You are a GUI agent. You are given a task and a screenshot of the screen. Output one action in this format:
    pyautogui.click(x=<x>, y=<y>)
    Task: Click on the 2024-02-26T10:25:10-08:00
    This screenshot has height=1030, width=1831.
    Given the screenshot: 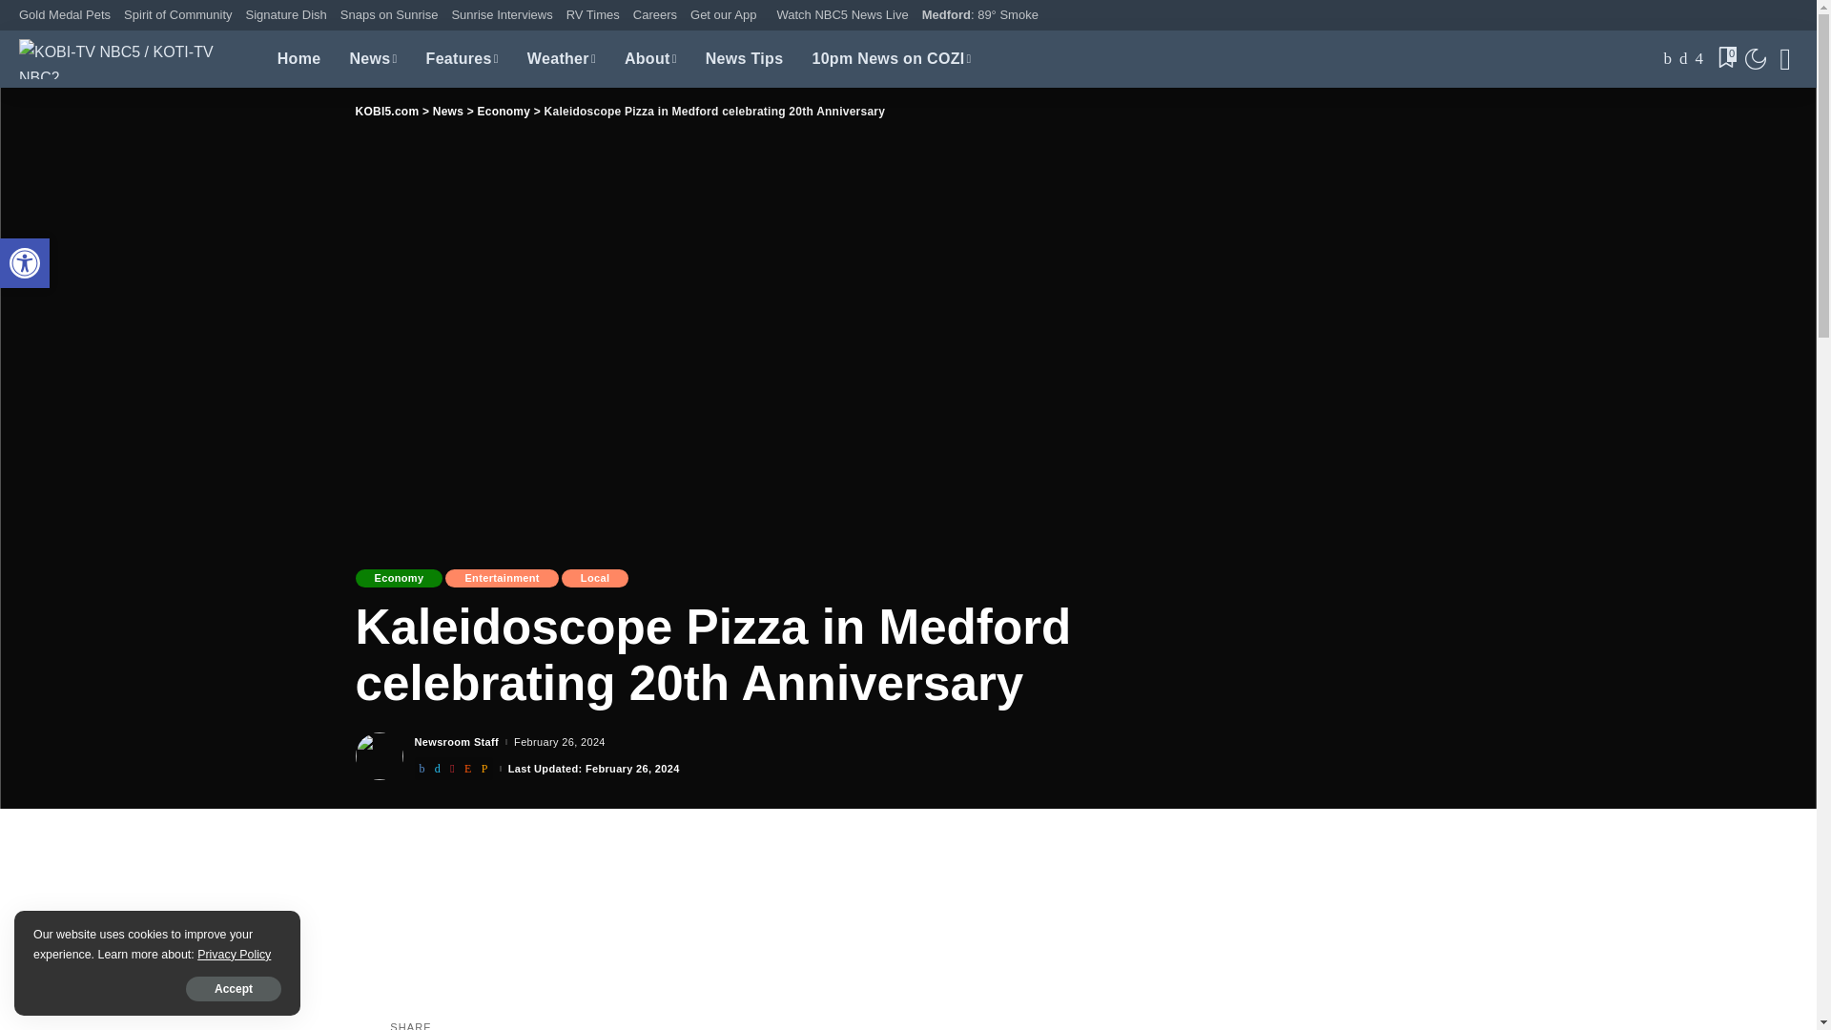 What is the action you would take?
    pyautogui.click(x=25, y=263)
    